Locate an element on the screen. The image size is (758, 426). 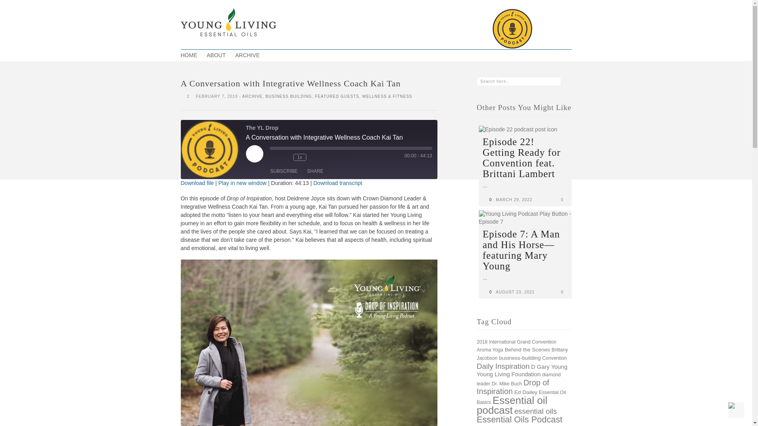
Share is located at coordinates (315, 171).